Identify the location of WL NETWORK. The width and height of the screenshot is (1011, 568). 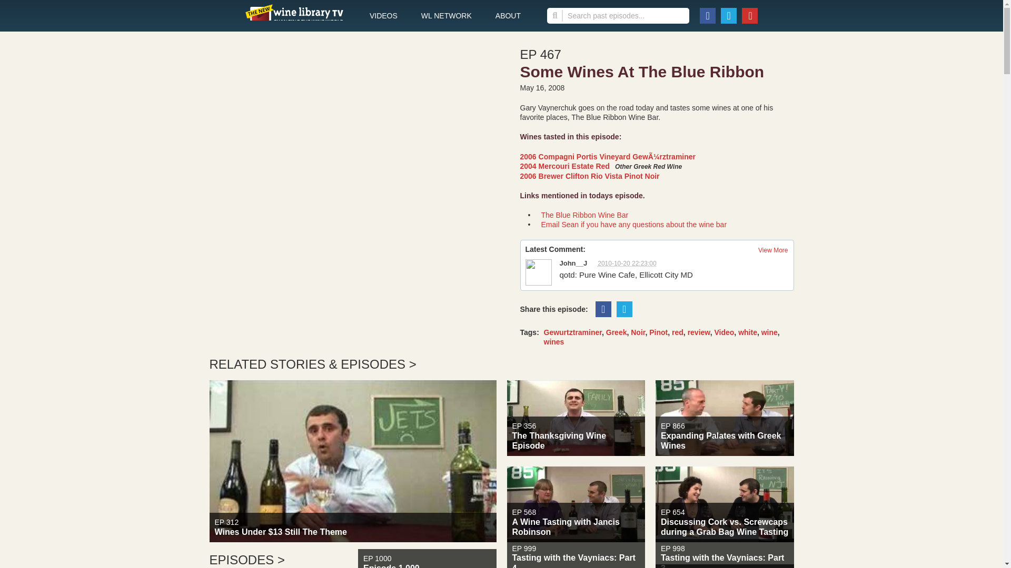
(723, 332).